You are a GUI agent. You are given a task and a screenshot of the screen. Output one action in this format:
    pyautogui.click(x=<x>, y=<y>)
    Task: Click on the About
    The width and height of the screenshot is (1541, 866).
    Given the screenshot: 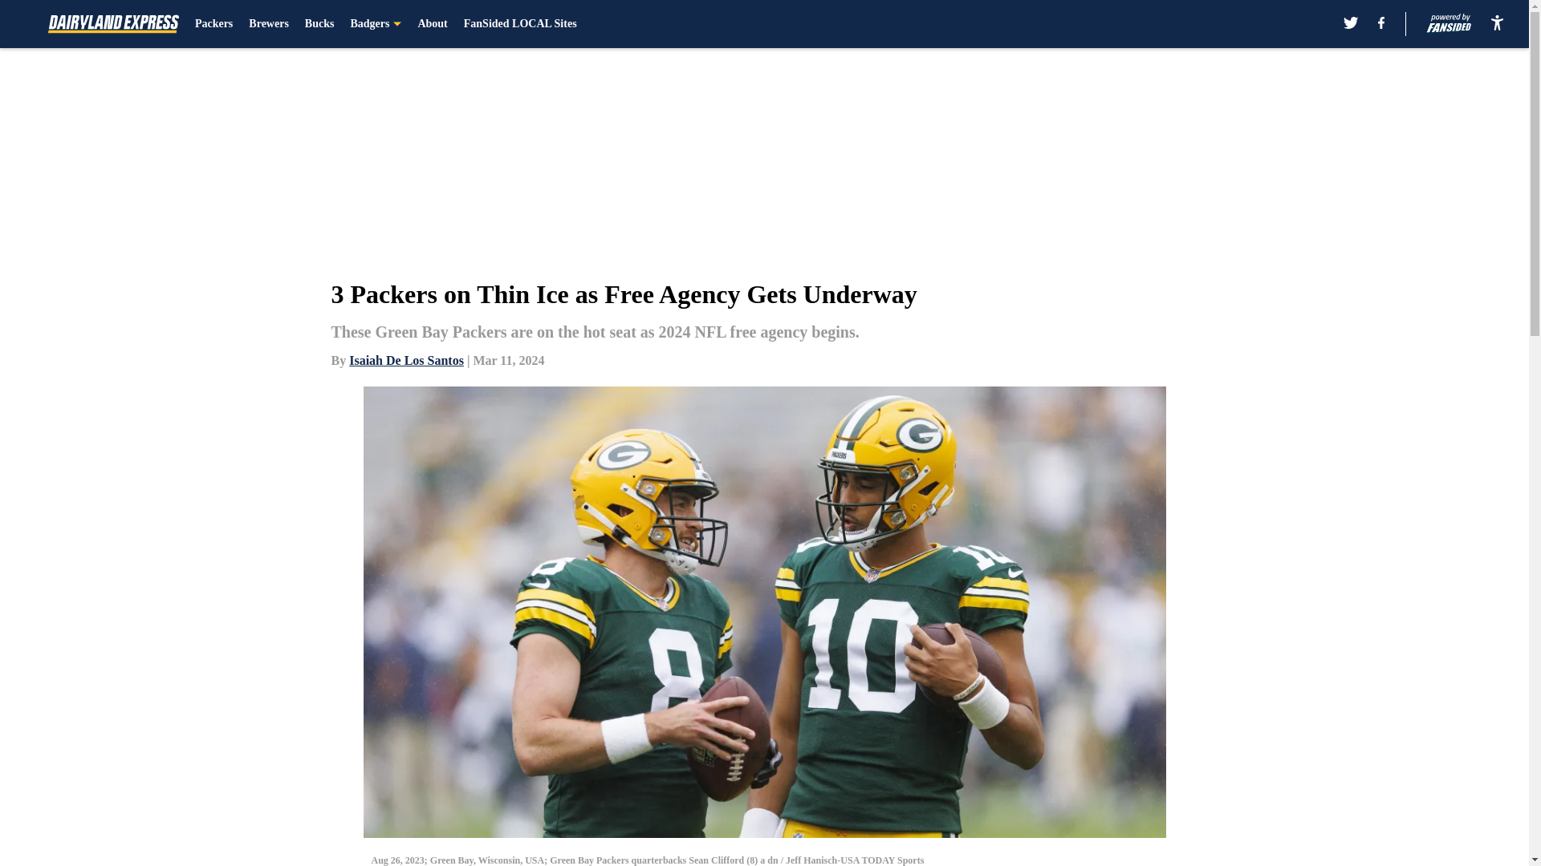 What is the action you would take?
    pyautogui.click(x=432, y=24)
    